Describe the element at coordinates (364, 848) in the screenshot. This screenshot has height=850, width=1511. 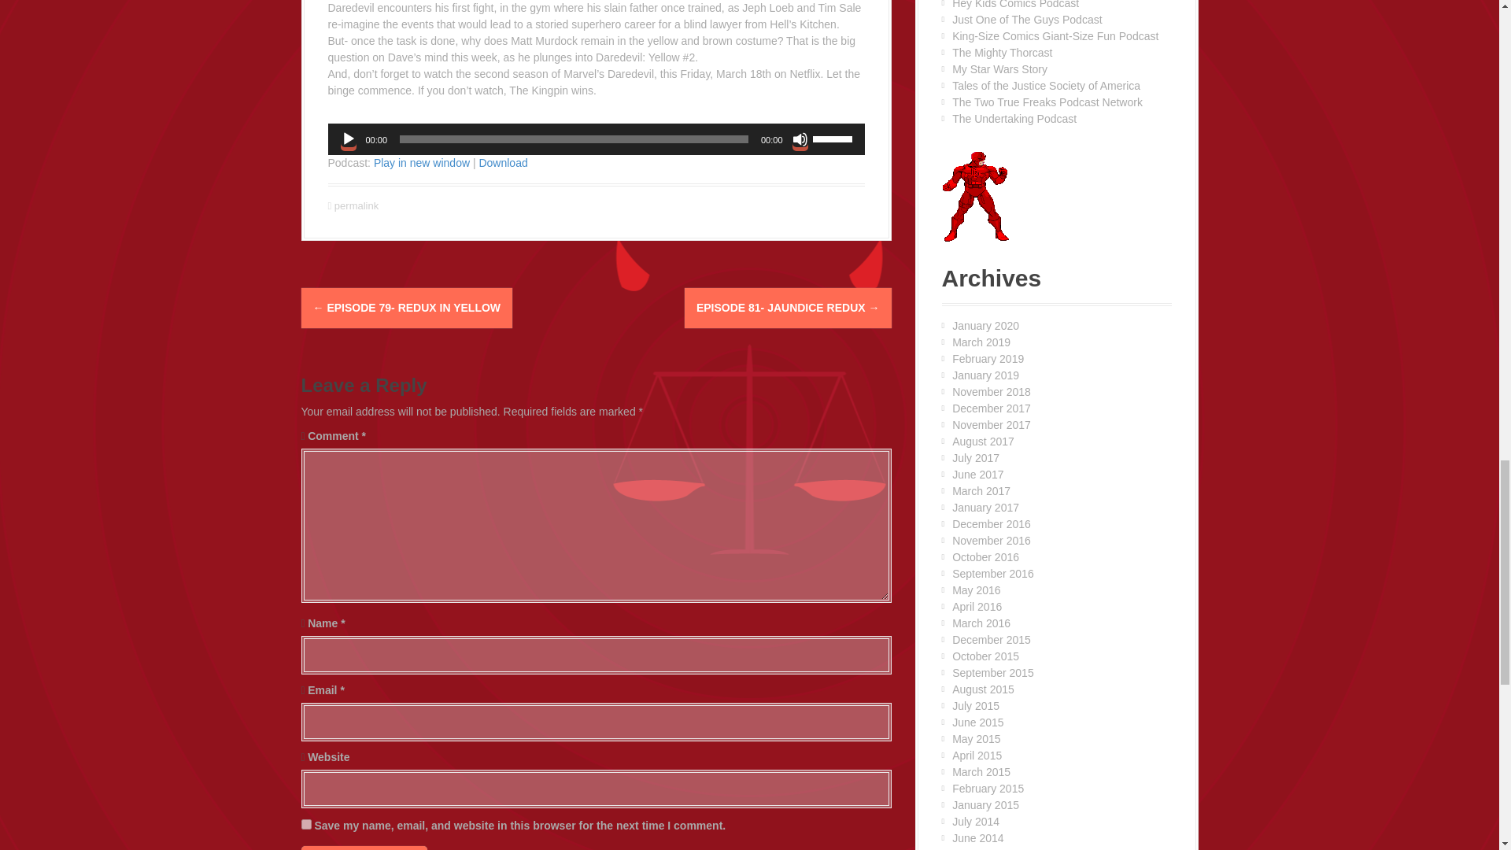
I see `Post Comment` at that location.